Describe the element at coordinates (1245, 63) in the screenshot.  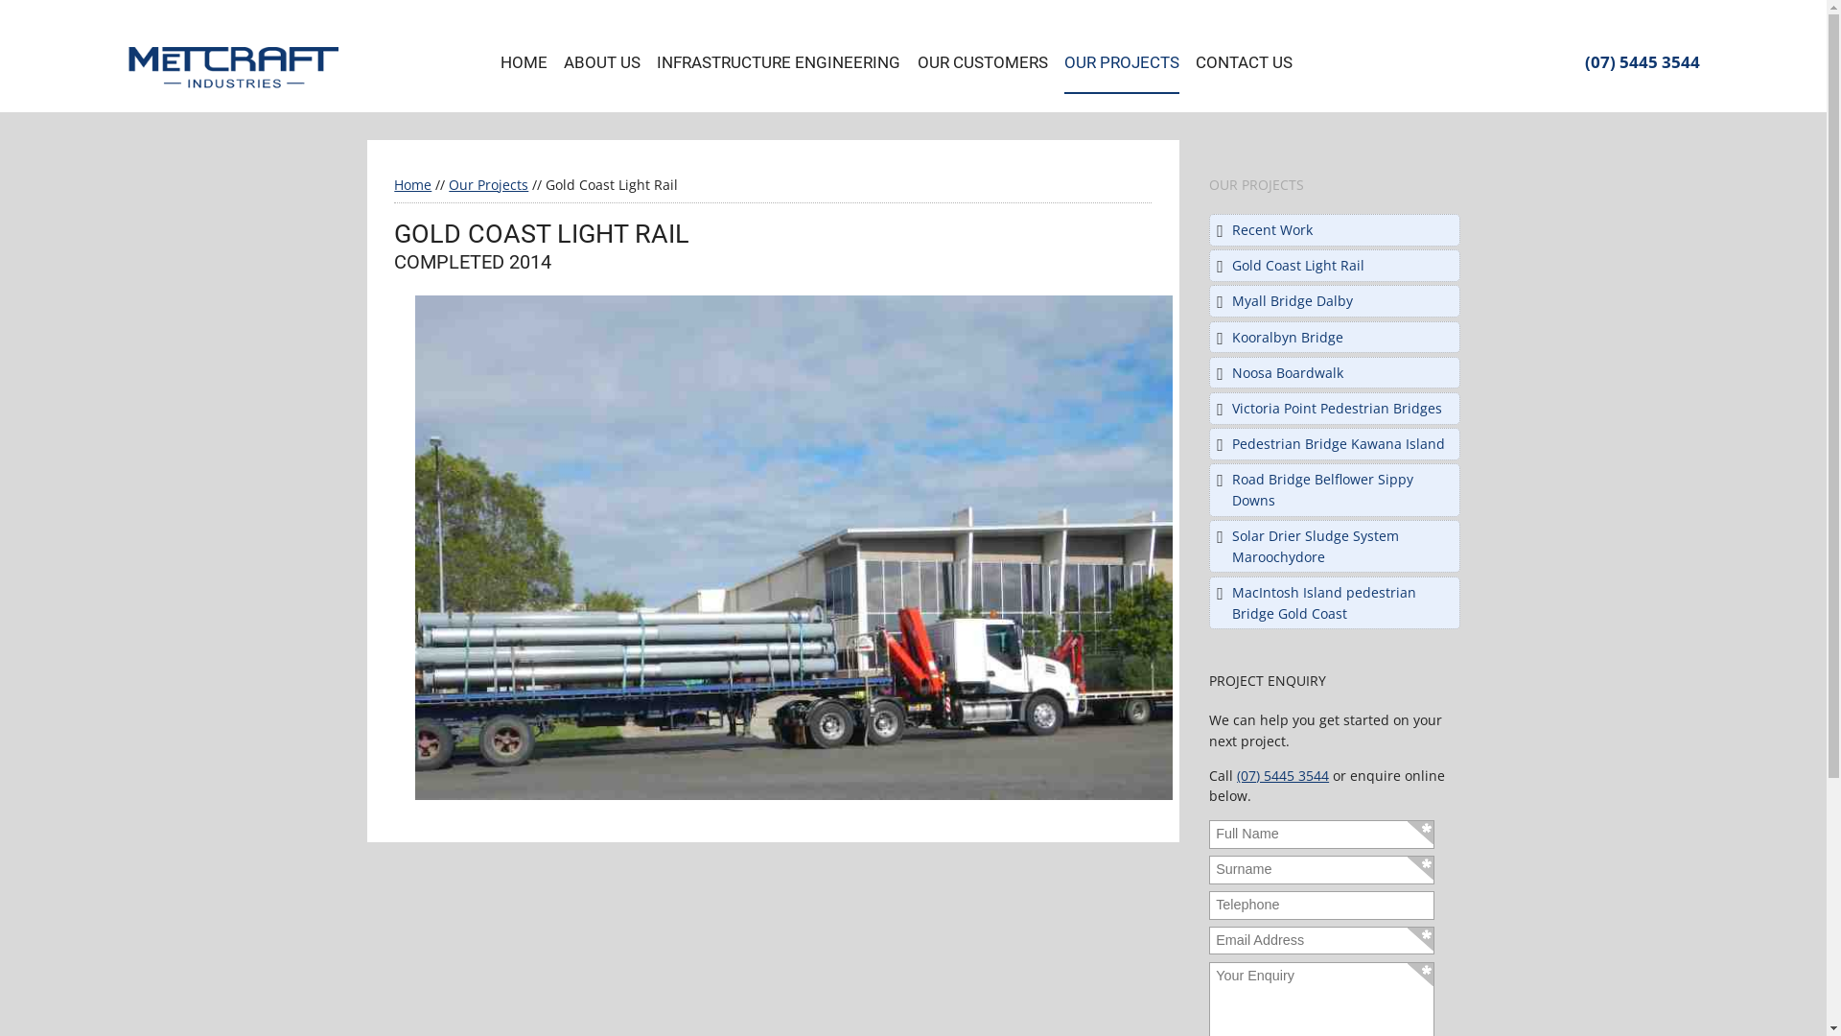
I see `CONTACT US` at that location.